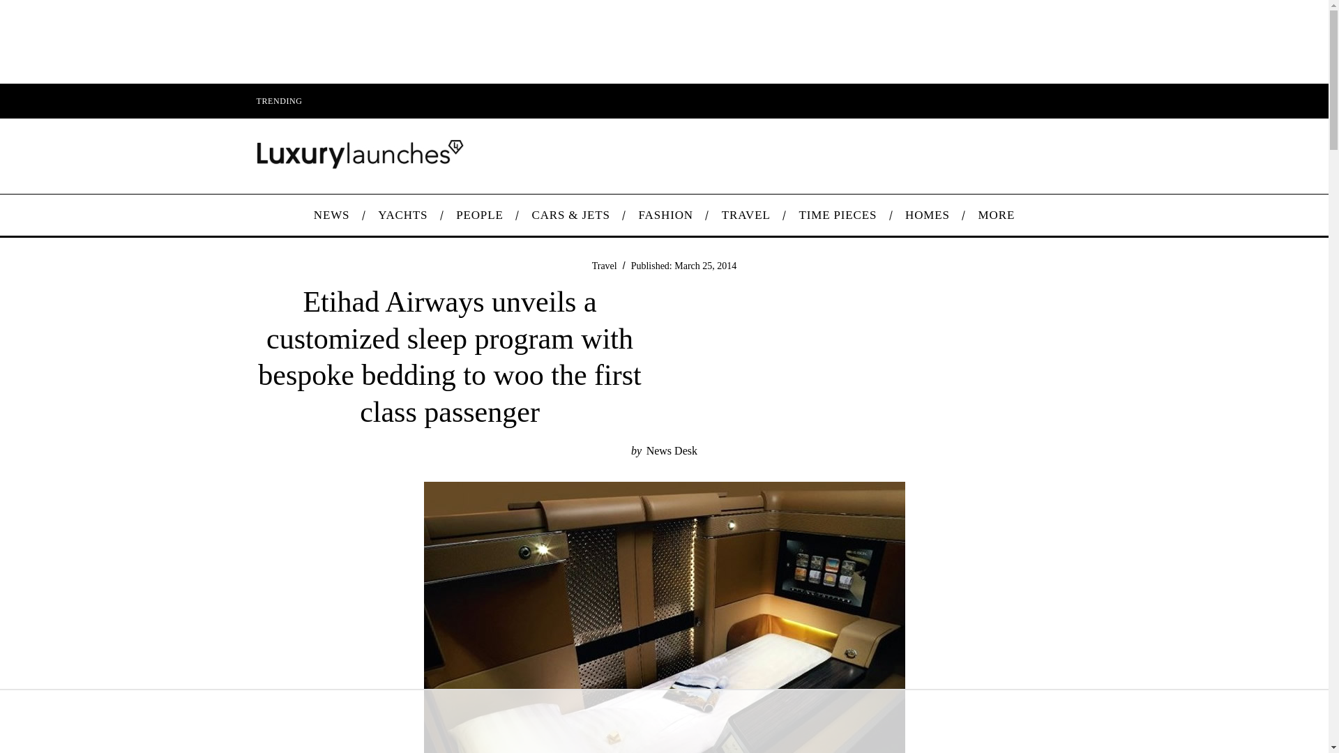  Describe the element at coordinates (996, 215) in the screenshot. I see `MORE` at that location.